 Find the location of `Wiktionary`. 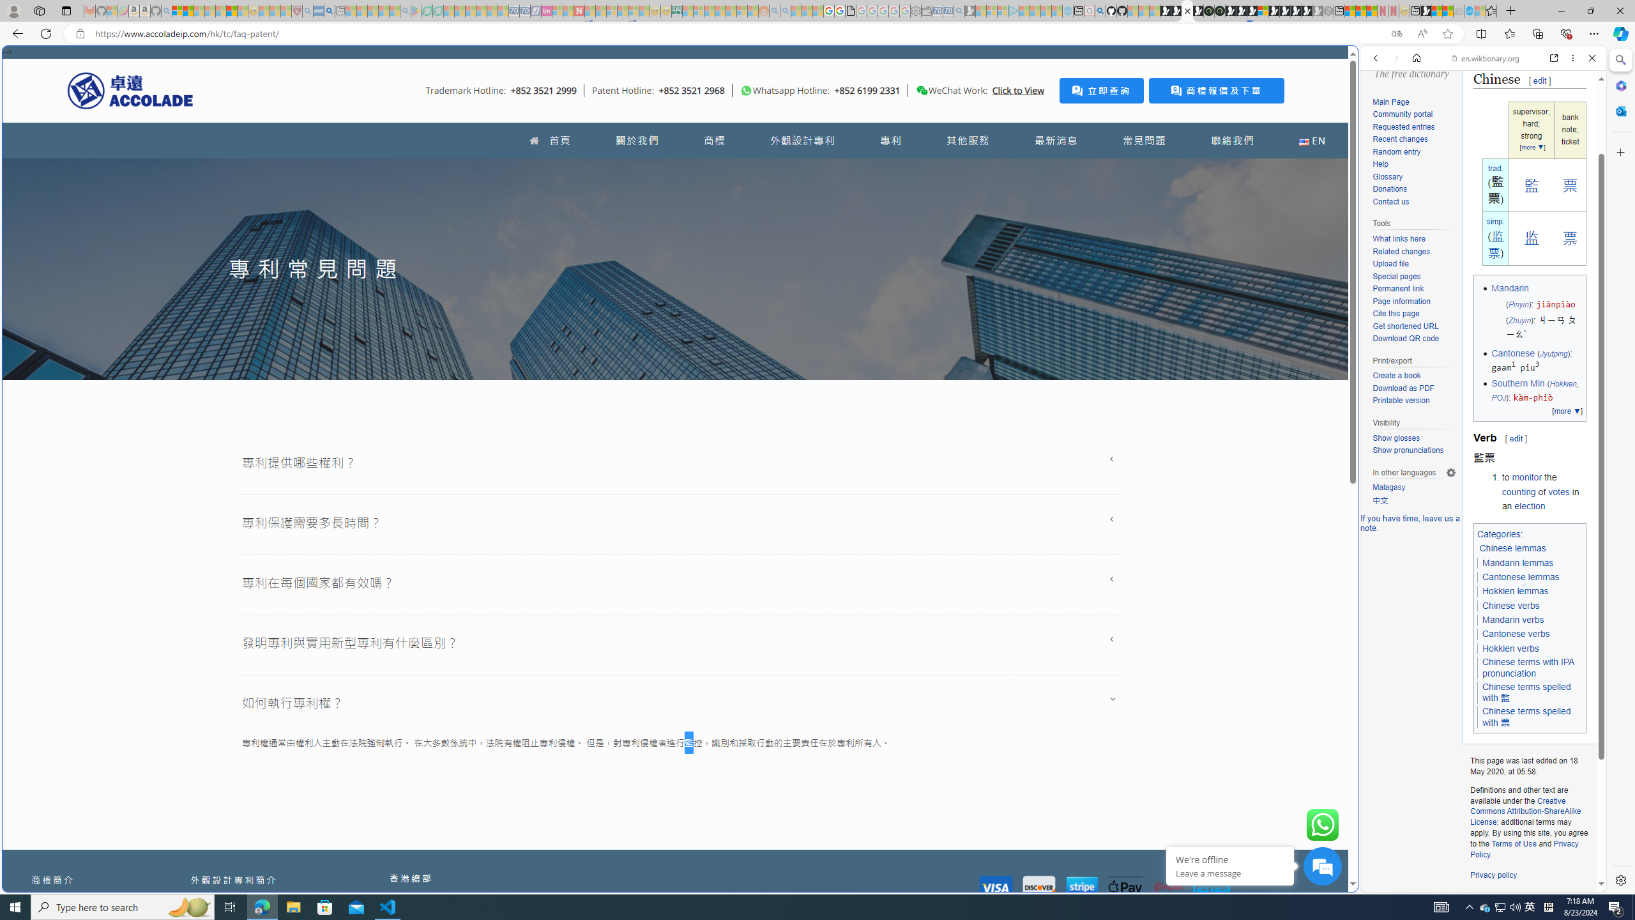

Wiktionary is located at coordinates (1478, 427).